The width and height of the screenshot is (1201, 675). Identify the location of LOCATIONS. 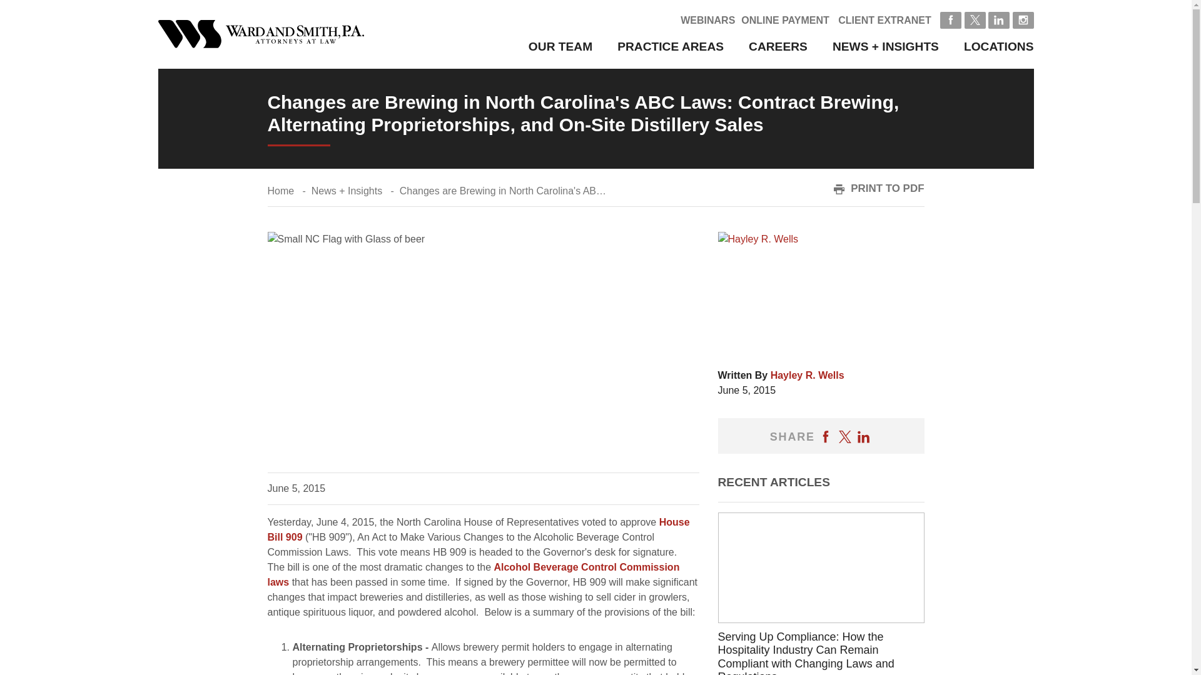
(999, 46).